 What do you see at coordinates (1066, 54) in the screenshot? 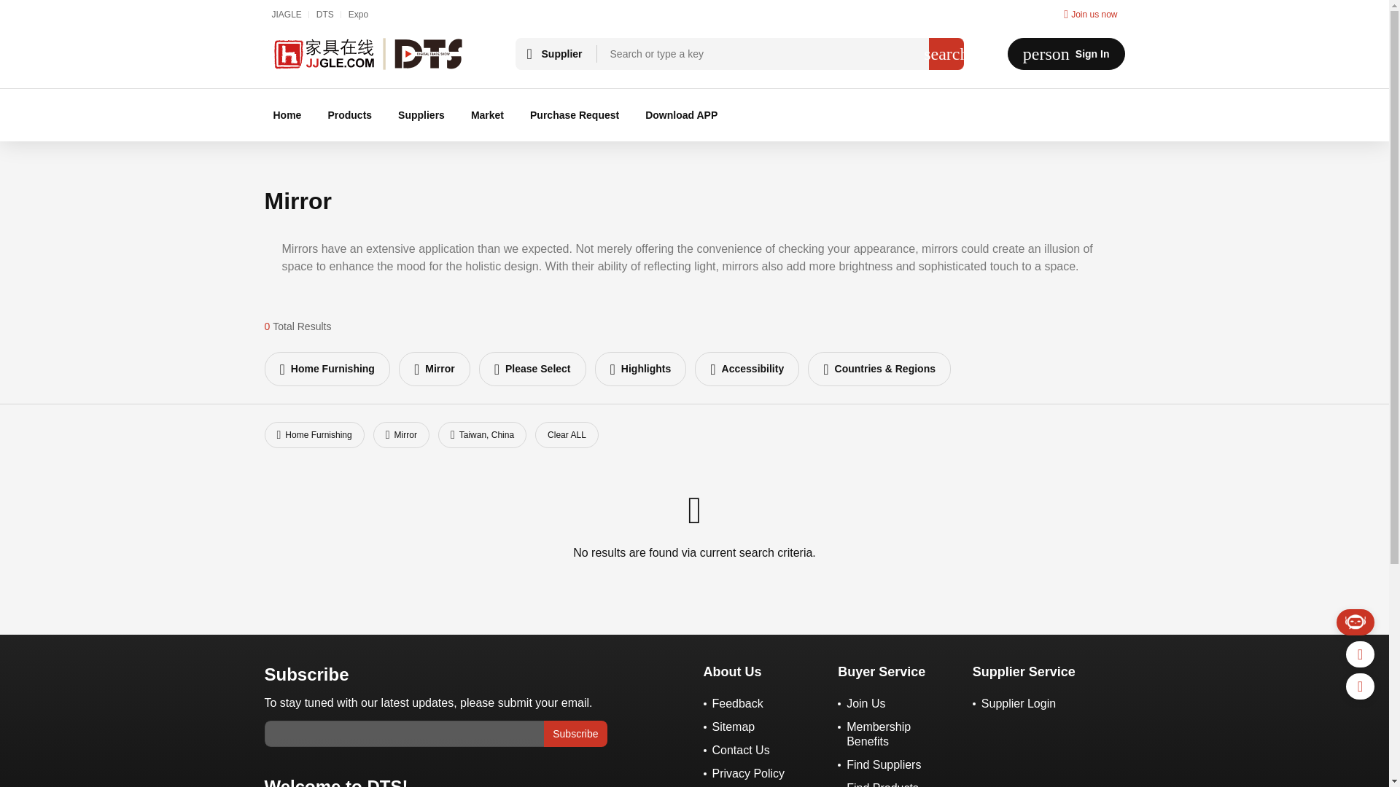
I see `Home Furnishing` at bounding box center [1066, 54].